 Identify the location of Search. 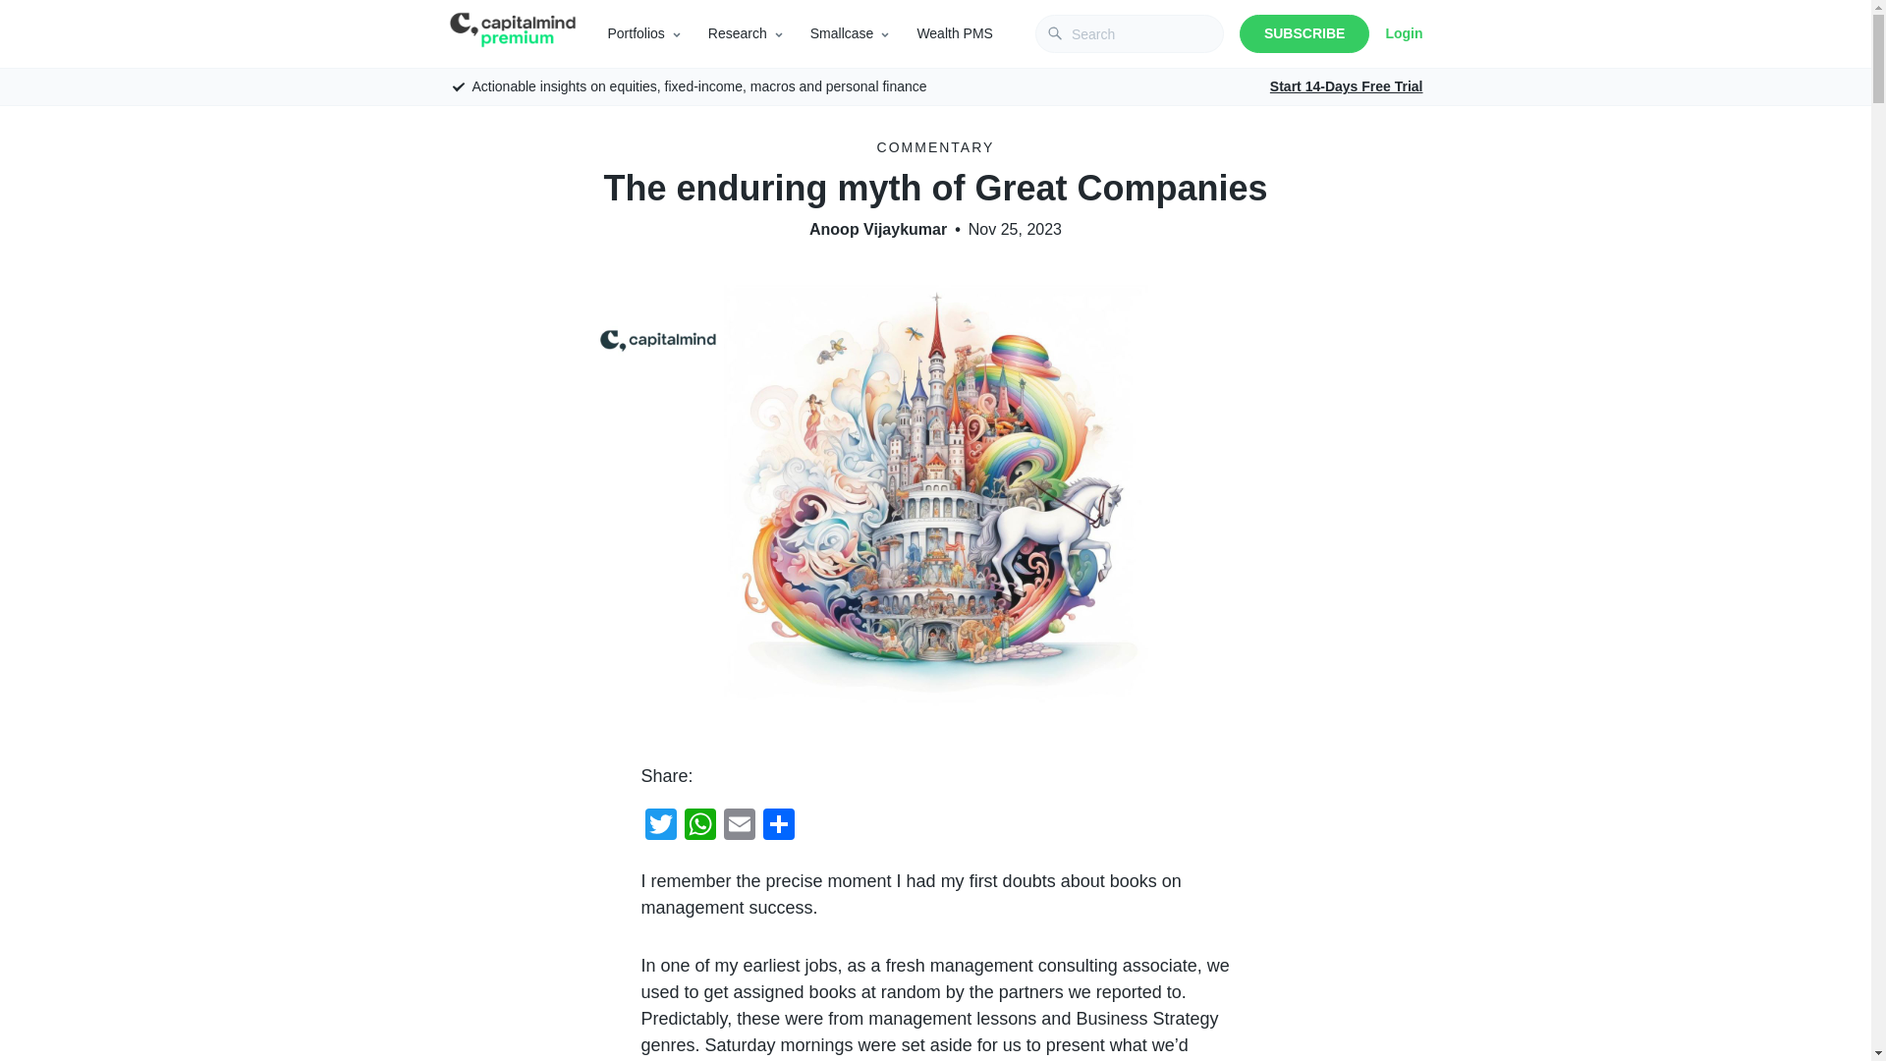
(28, 10).